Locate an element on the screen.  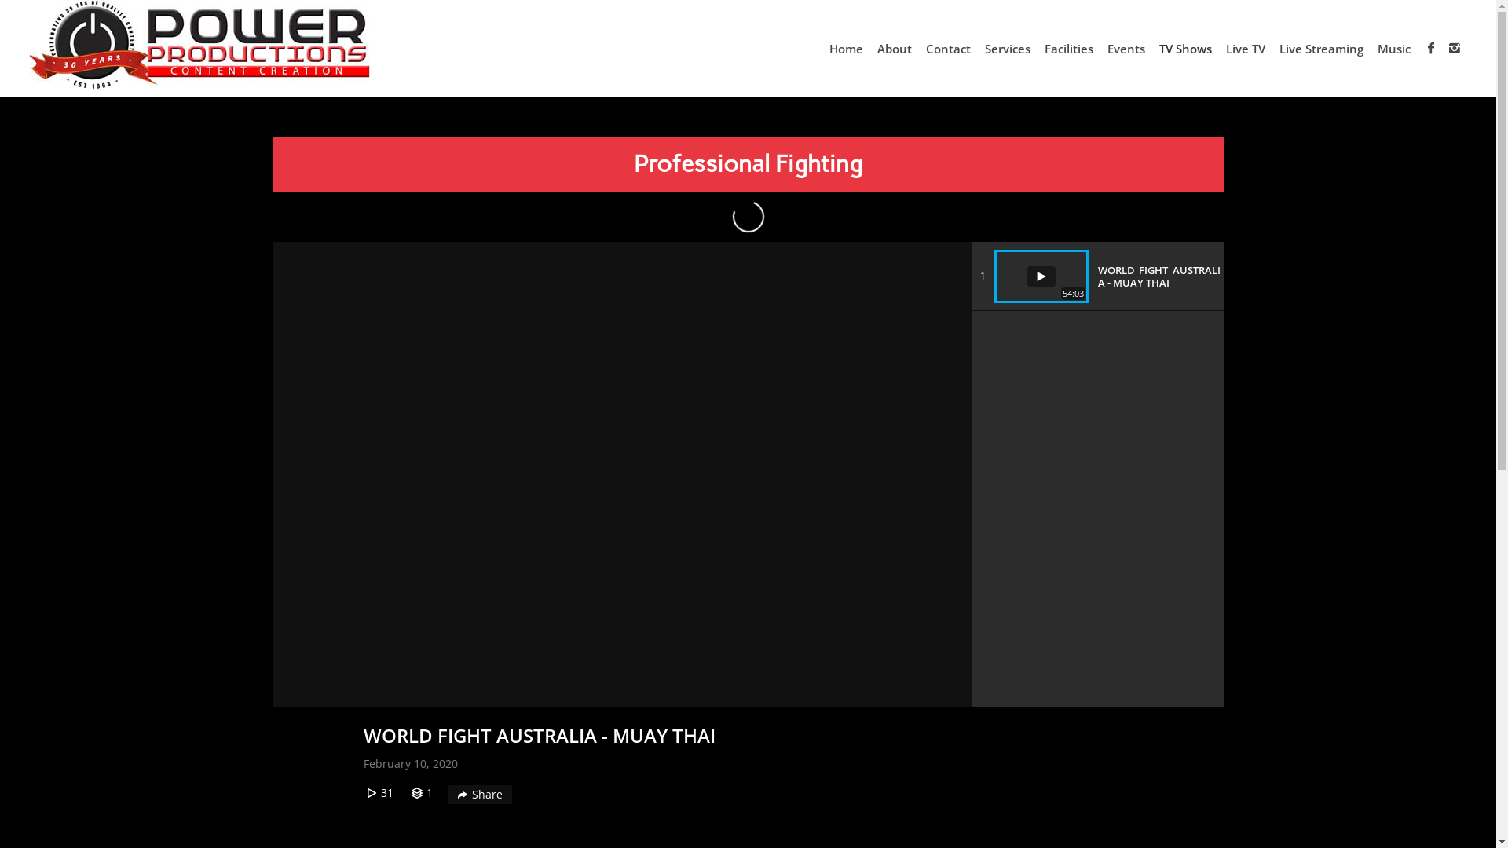
1
54:03
WORLD FIGHT AUSTRALIA - MUAY THAI is located at coordinates (1096, 276).